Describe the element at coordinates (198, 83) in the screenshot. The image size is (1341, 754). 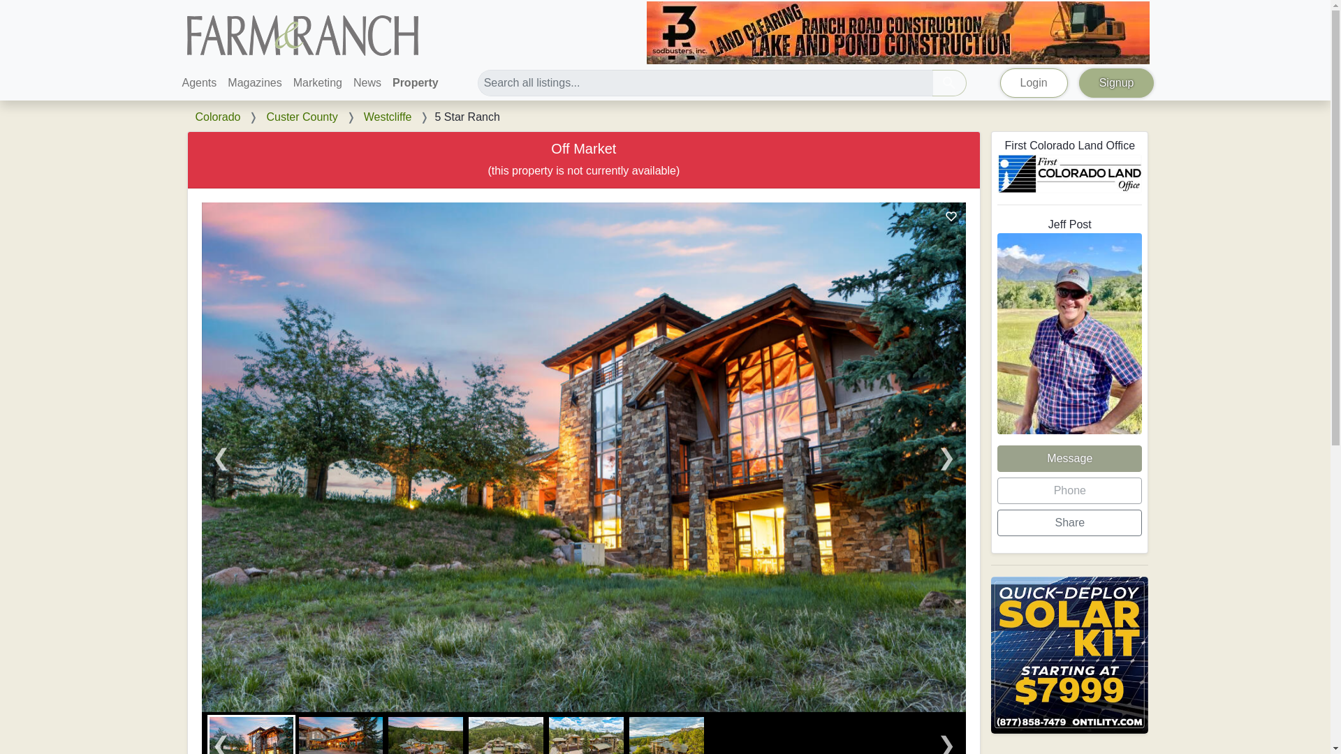
I see `Agents` at that location.